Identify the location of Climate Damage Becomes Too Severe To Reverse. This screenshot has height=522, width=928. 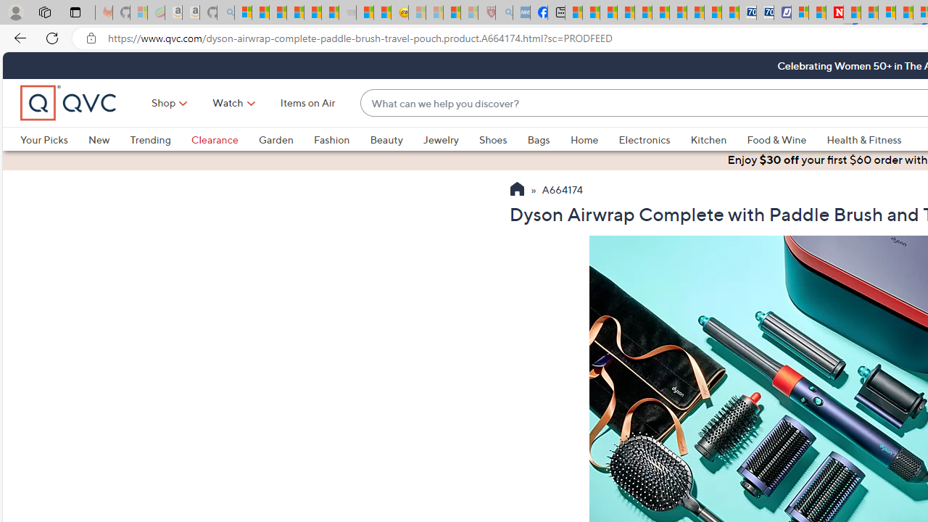
(626, 13).